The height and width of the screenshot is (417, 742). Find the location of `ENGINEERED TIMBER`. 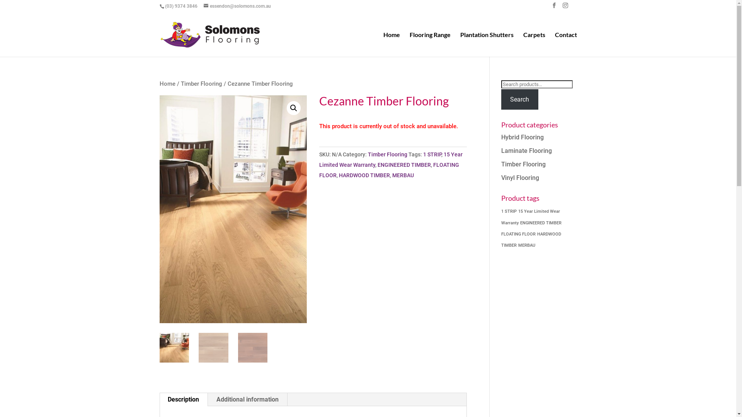

ENGINEERED TIMBER is located at coordinates (541, 223).